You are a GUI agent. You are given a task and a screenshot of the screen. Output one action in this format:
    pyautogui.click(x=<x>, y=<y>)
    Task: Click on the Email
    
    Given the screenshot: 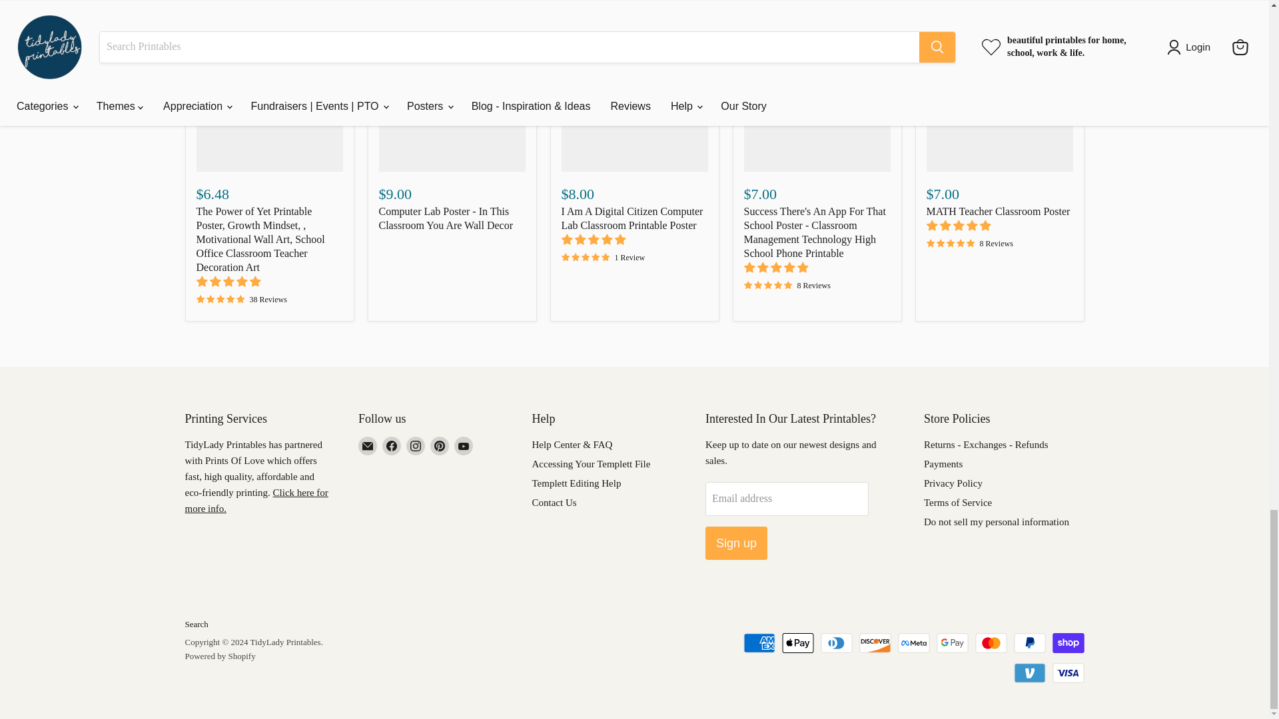 What is the action you would take?
    pyautogui.click(x=368, y=445)
    